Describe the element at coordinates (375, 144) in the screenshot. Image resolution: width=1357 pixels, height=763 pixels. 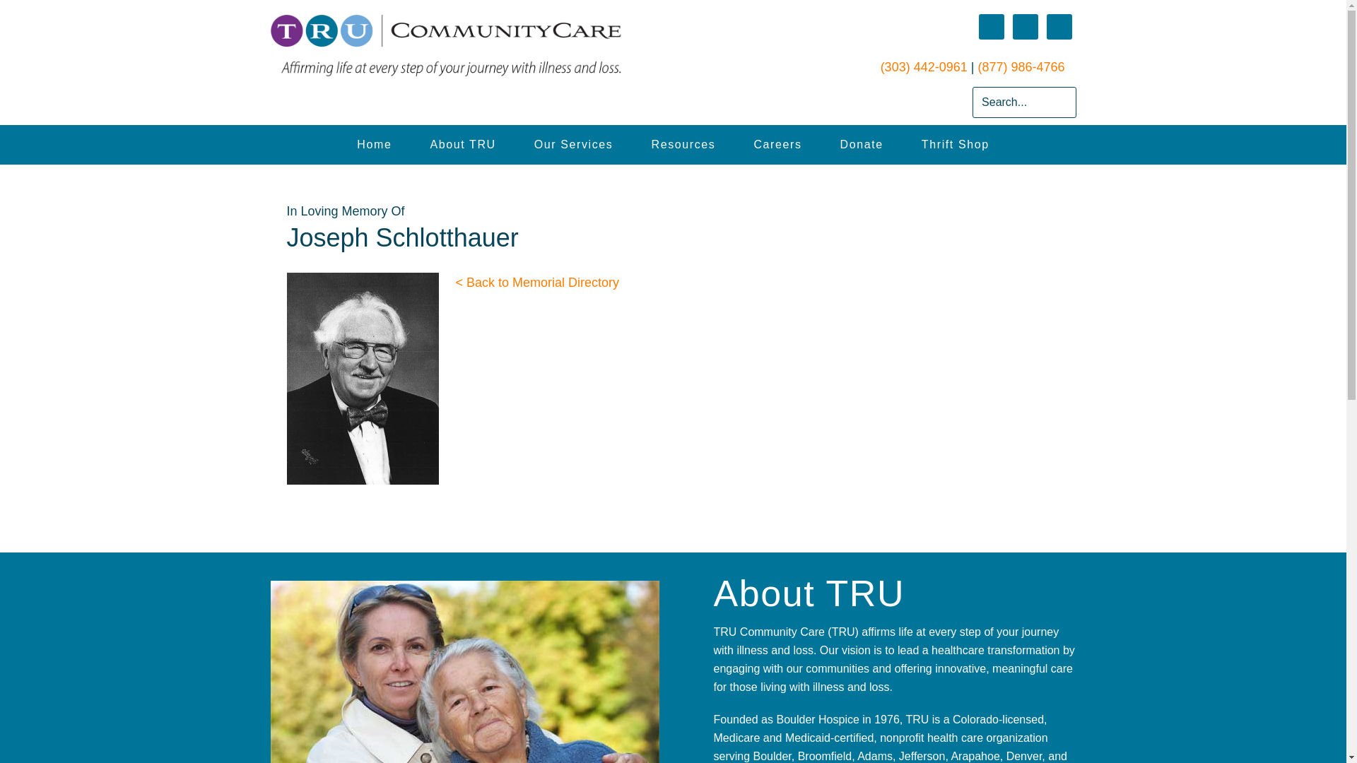
I see `TRU Community Care` at that location.